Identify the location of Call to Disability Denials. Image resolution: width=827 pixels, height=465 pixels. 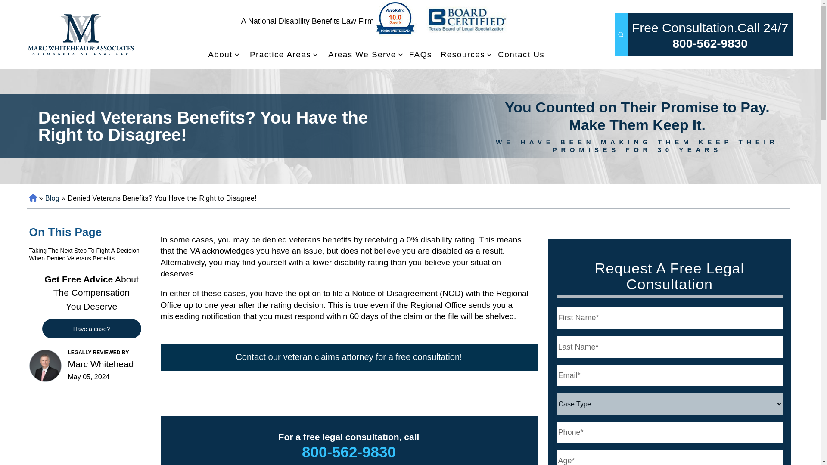
(710, 44).